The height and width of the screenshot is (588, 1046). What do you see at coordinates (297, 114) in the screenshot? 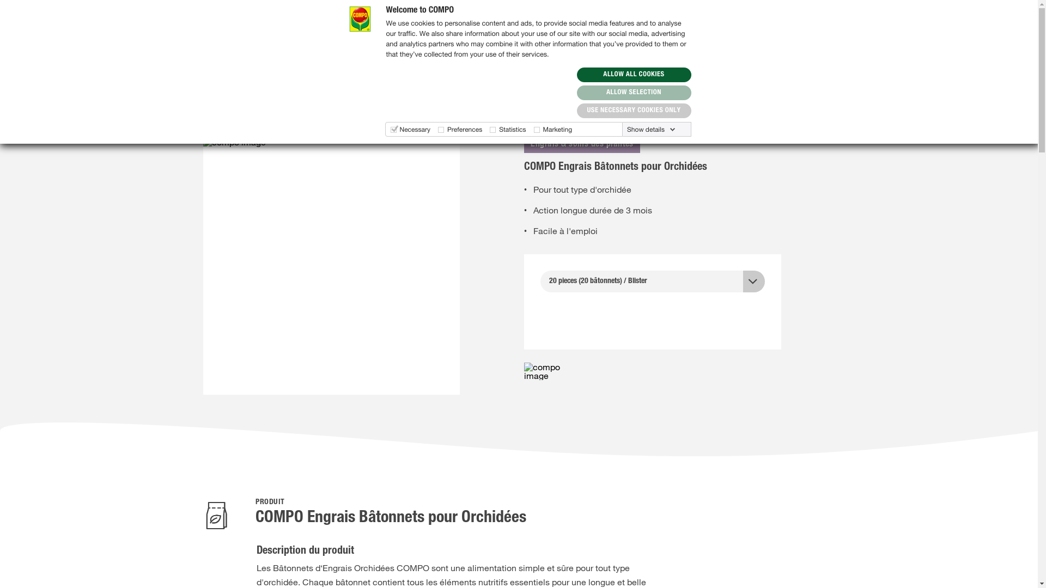
I see `Engrais & soins des plantes` at bounding box center [297, 114].